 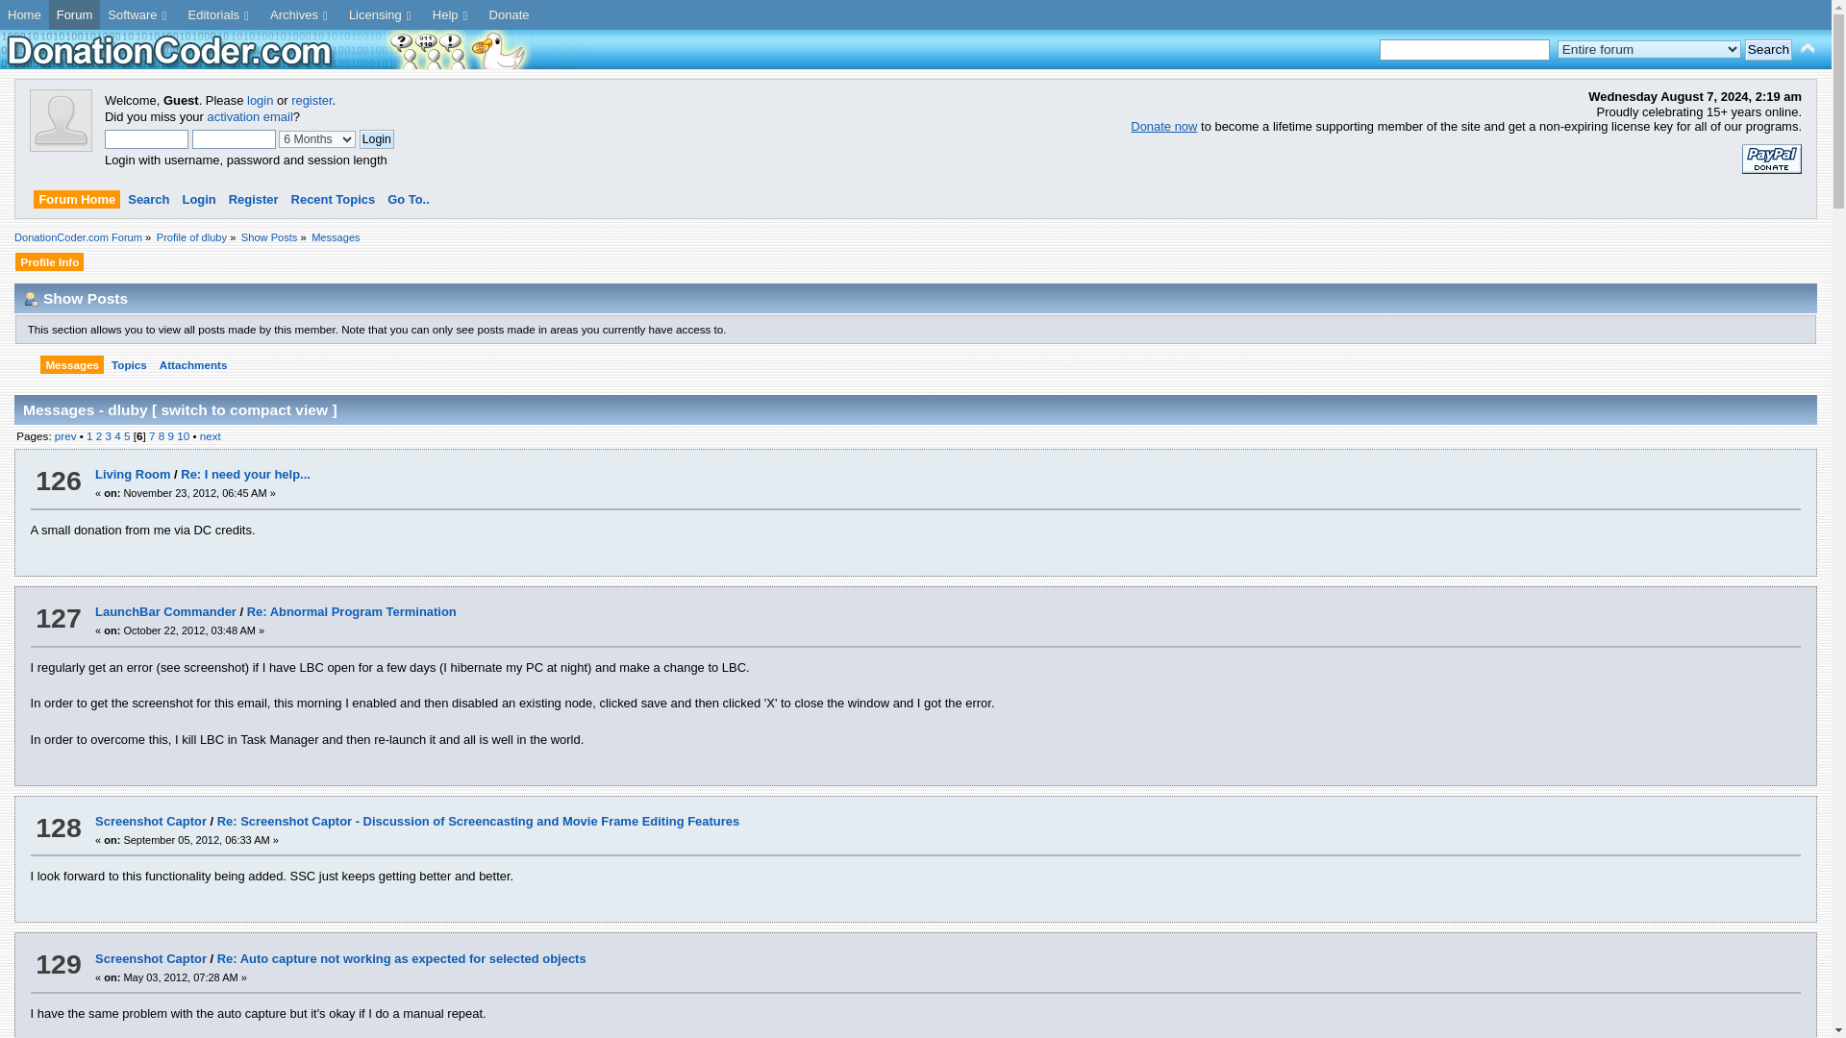 What do you see at coordinates (61, 146) in the screenshot?
I see `click to register on the forum` at bounding box center [61, 146].